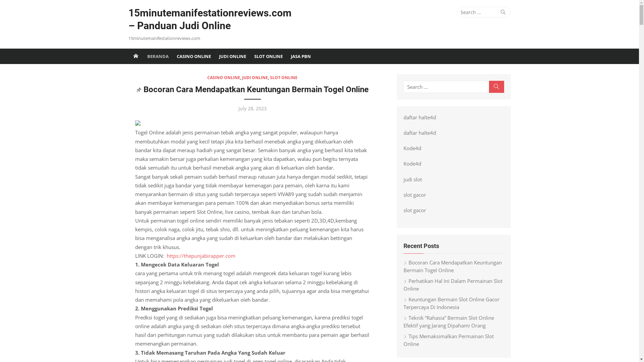 The image size is (644, 362). I want to click on Bocoran Cara Mendapatkan Keuntungan Bermain Togel Online, so click(452, 266).